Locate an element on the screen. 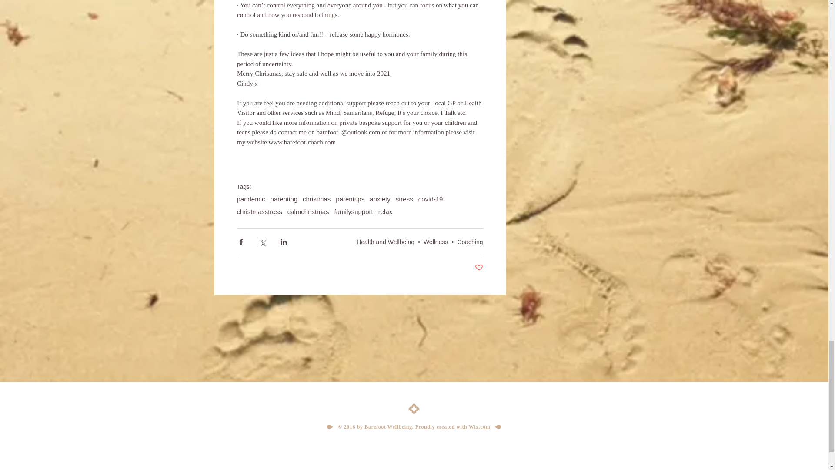  christmasstress is located at coordinates (259, 211).